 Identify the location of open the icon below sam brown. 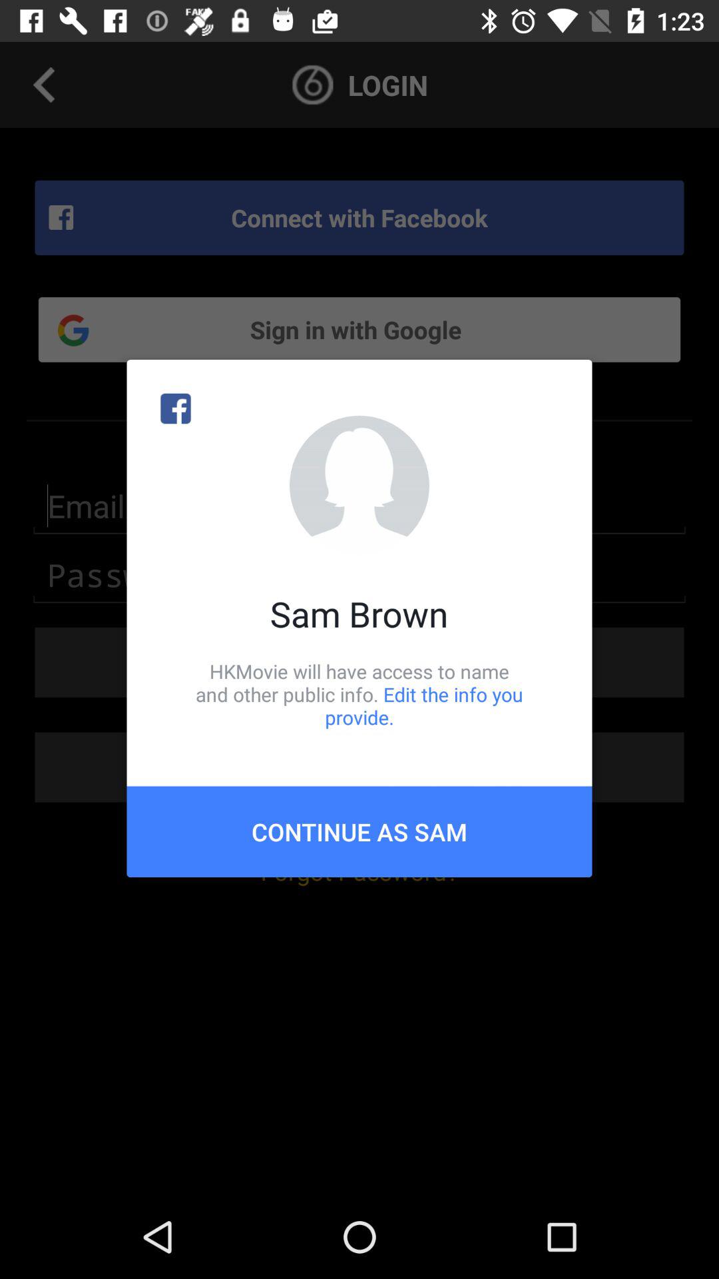
(359, 694).